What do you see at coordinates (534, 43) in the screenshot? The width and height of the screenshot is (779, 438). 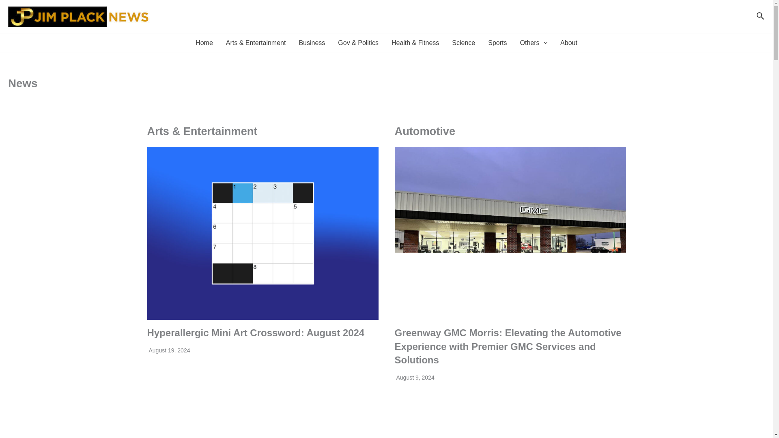 I see `Others` at bounding box center [534, 43].